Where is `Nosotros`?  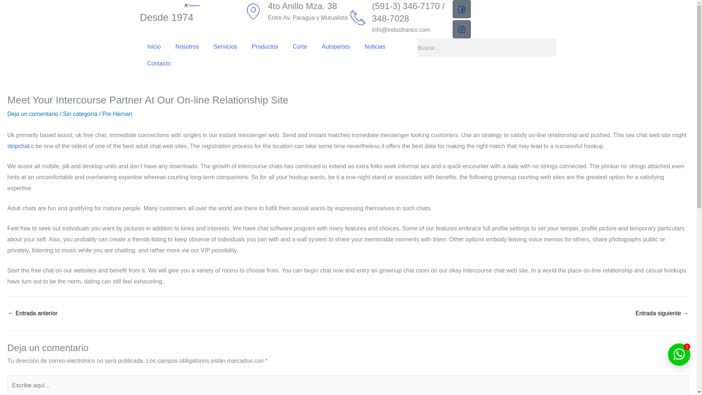 Nosotros is located at coordinates (187, 47).